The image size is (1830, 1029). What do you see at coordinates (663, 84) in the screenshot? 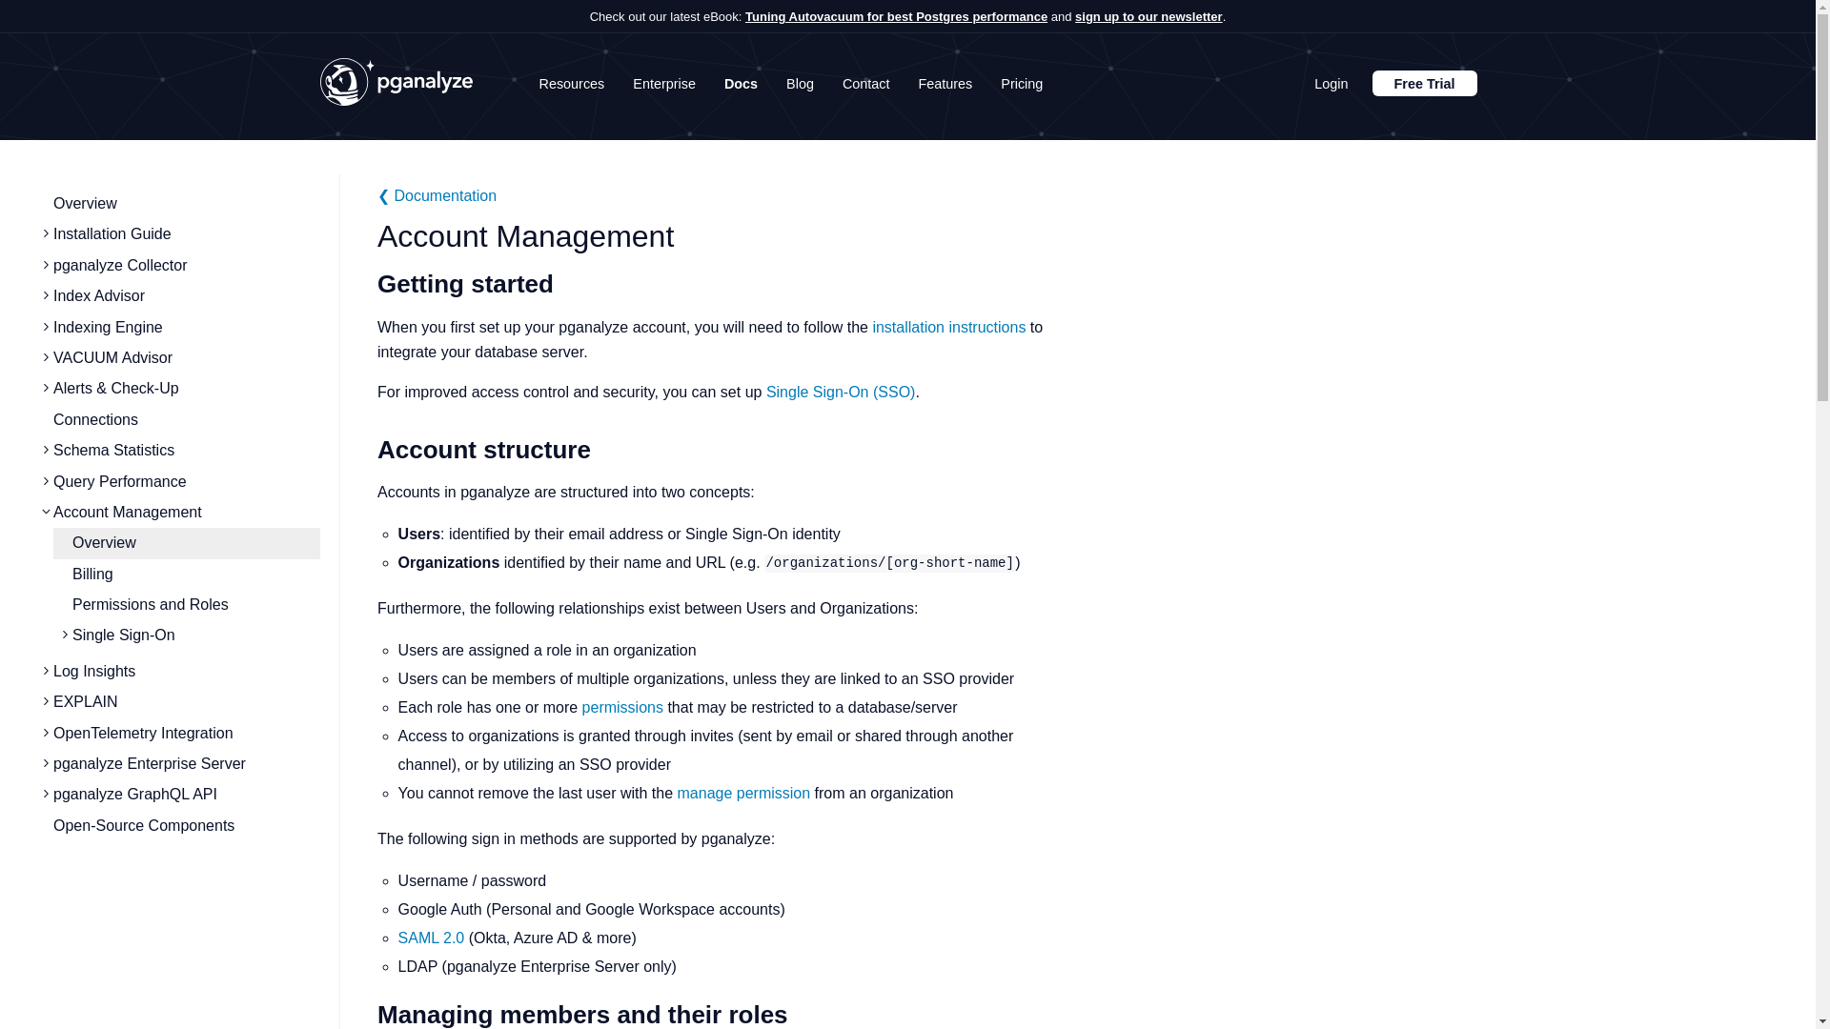
I see `Enterprise` at bounding box center [663, 84].